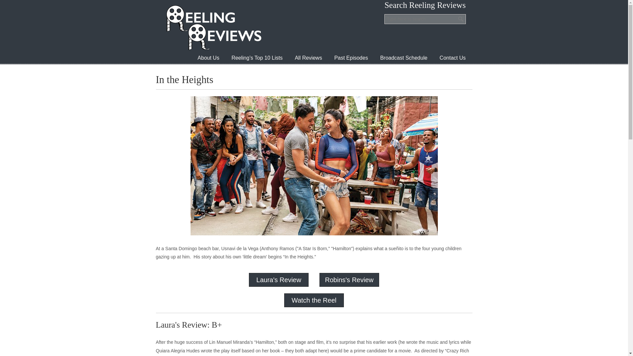 Image resolution: width=633 pixels, height=356 pixels. Describe the element at coordinates (213, 27) in the screenshot. I see `Reeling Reviews` at that location.